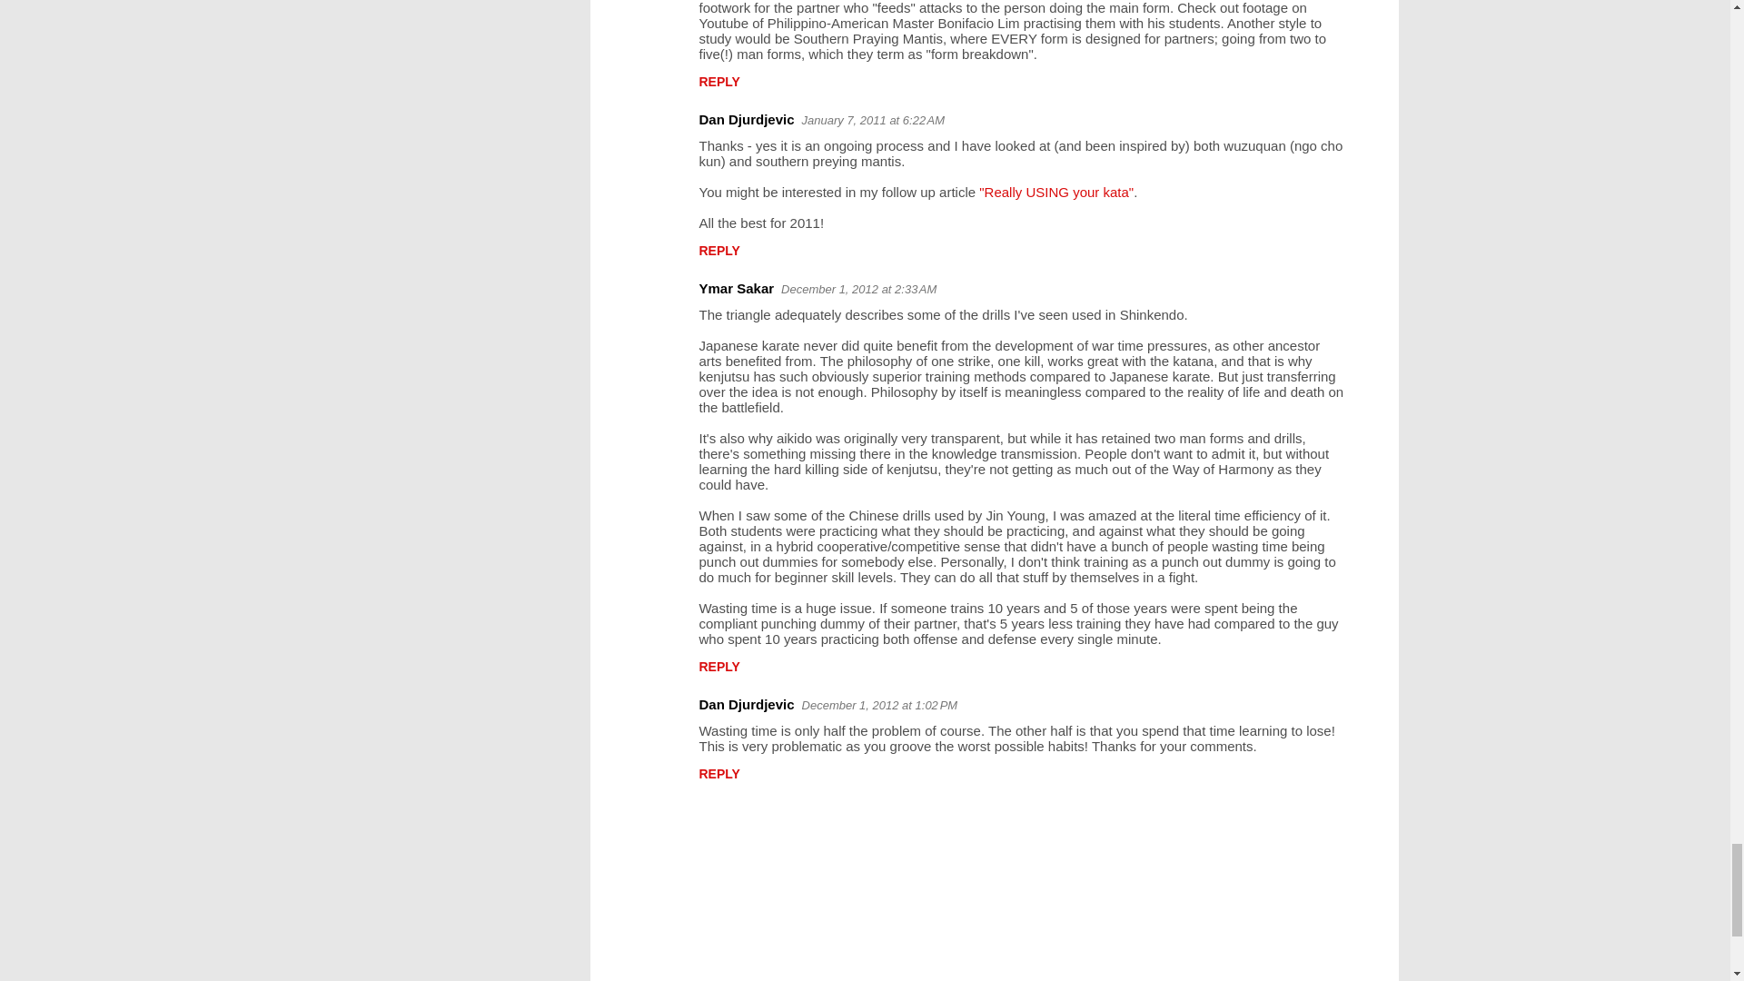 The image size is (1744, 981). Describe the element at coordinates (719, 251) in the screenshot. I see `REPLY` at that location.